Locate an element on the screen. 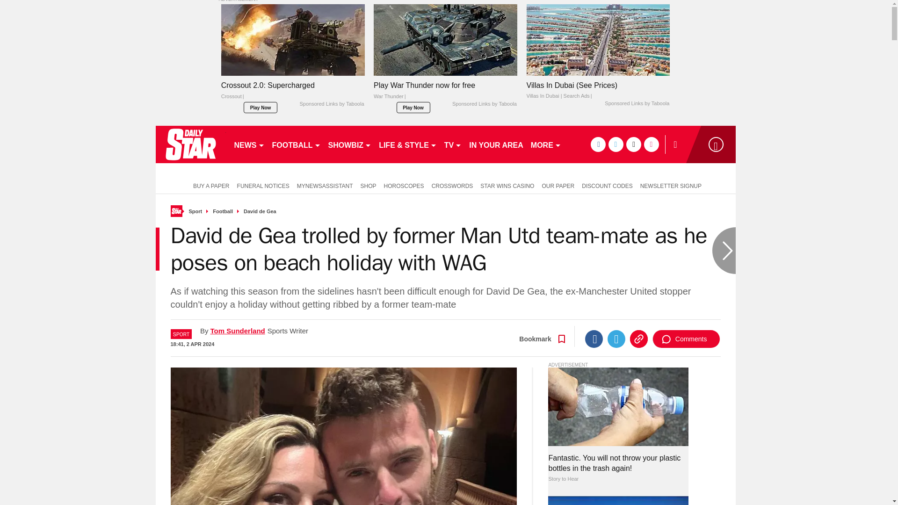 The image size is (898, 505). SHOWBIZ is located at coordinates (350, 144).